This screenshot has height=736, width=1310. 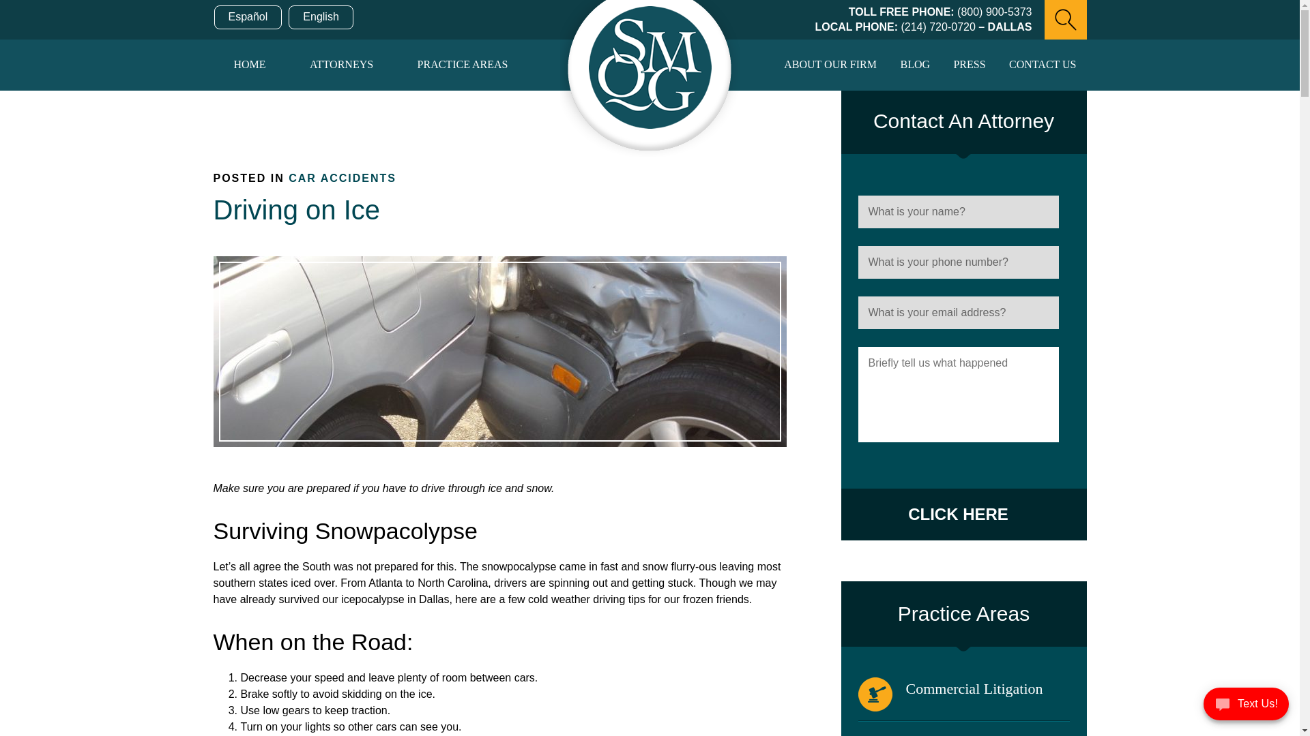 What do you see at coordinates (958, 514) in the screenshot?
I see `Click Here` at bounding box center [958, 514].